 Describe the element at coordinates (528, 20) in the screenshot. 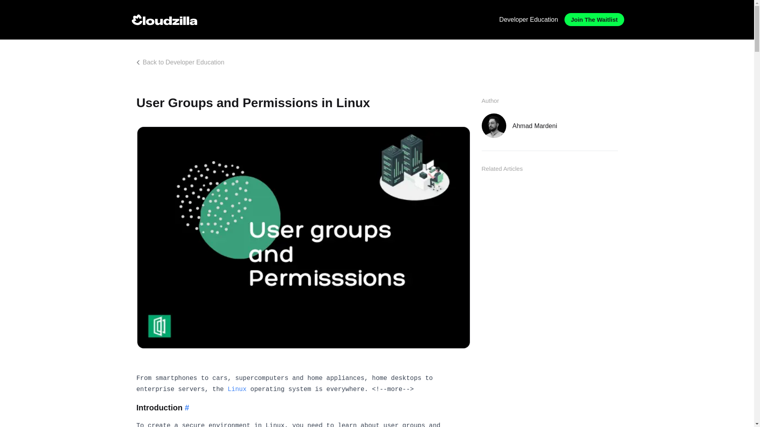

I see `Developer Education` at that location.